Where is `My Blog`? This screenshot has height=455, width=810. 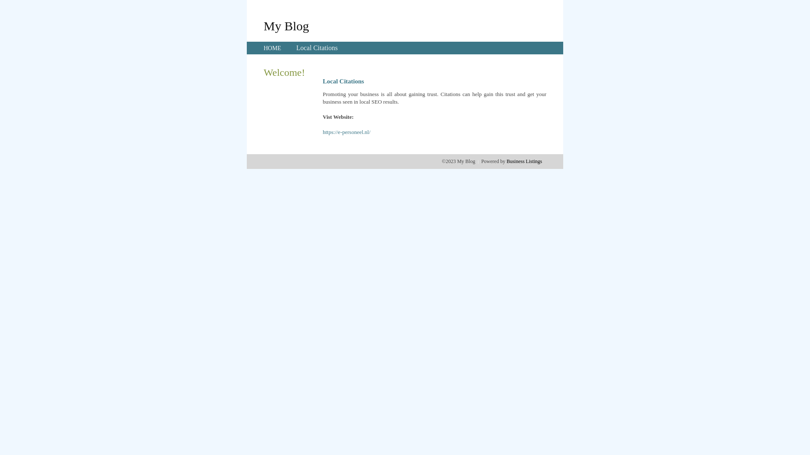 My Blog is located at coordinates (286, 26).